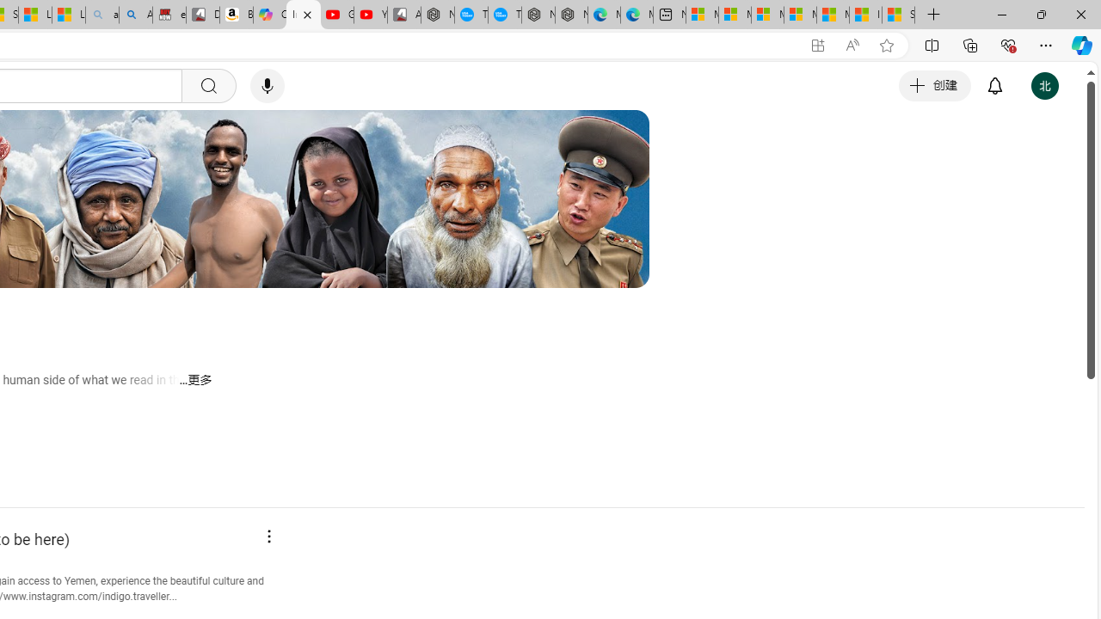 The image size is (1101, 619). I want to click on Indigo Traveller - YouTube, so click(304, 15).